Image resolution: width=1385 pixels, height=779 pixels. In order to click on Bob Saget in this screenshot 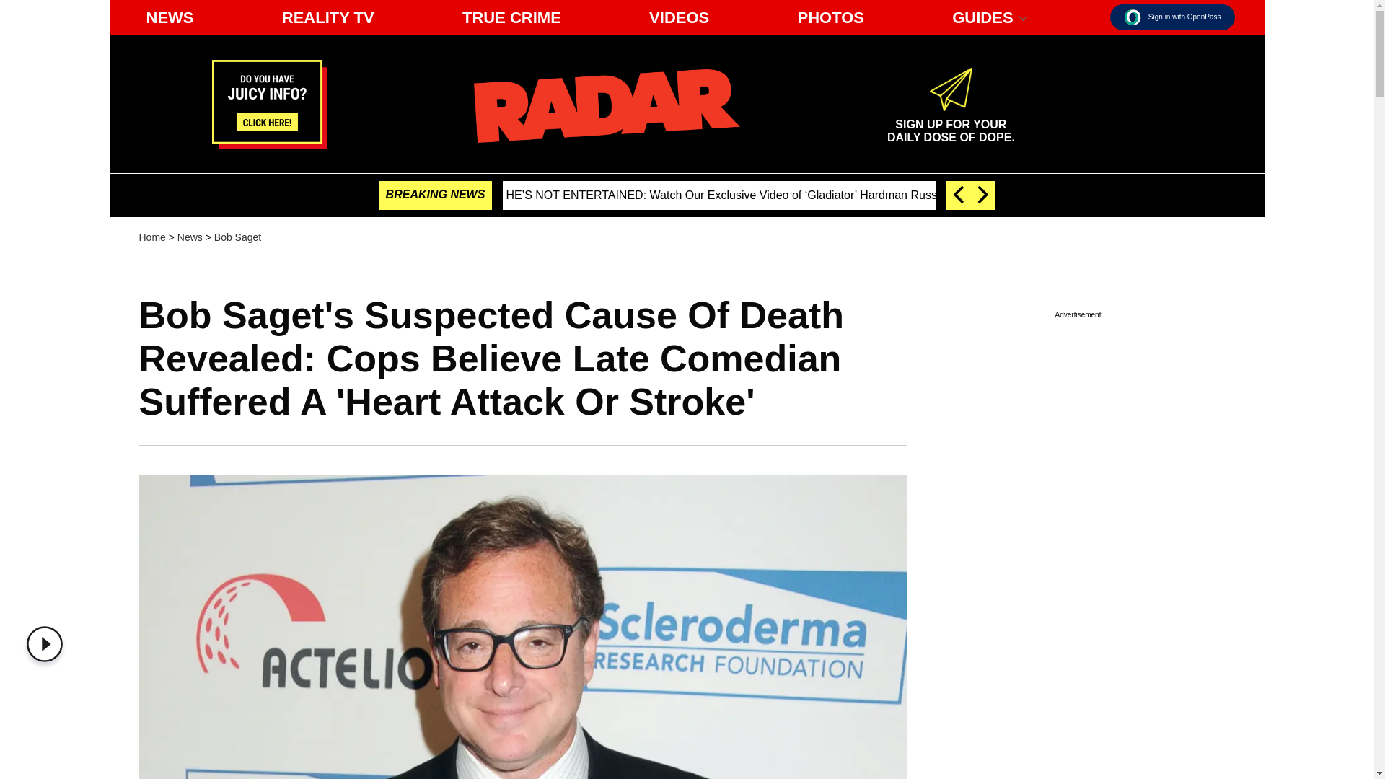, I will do `click(327, 17)`.